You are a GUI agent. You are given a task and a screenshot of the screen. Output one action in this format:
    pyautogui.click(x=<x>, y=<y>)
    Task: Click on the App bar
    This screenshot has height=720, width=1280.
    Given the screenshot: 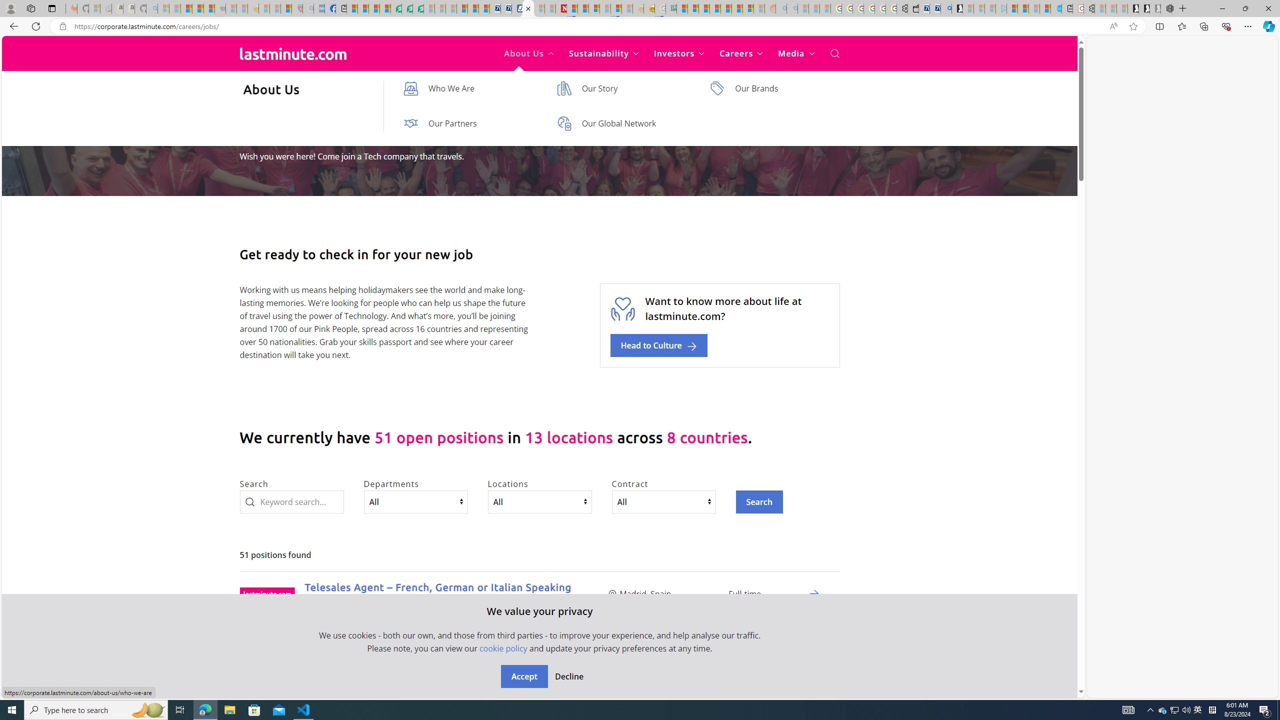 What is the action you would take?
    pyautogui.click(x=640, y=26)
    